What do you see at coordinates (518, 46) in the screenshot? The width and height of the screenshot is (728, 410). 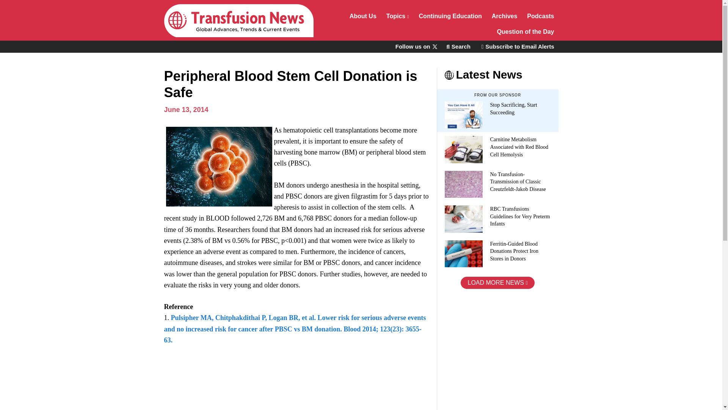 I see `Subscribe to Email Alerts` at bounding box center [518, 46].